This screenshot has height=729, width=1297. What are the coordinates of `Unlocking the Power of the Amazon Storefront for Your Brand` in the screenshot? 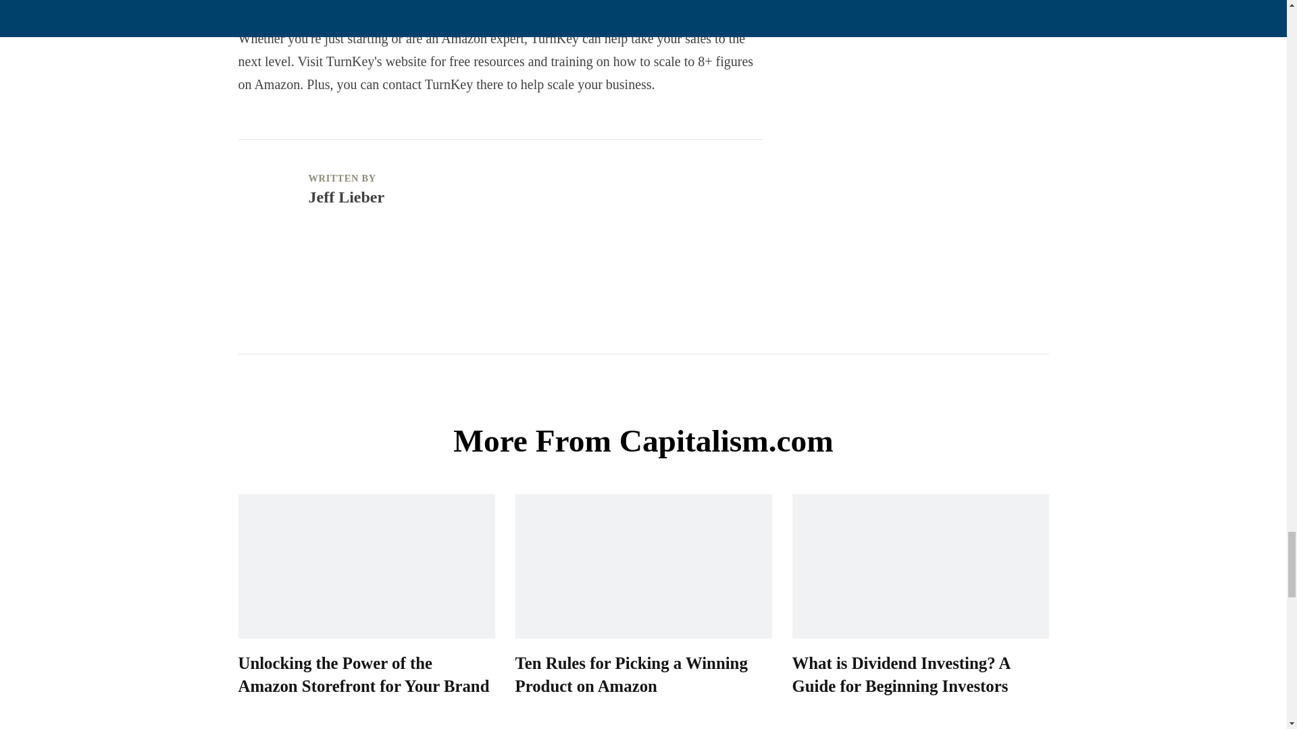 It's located at (363, 674).